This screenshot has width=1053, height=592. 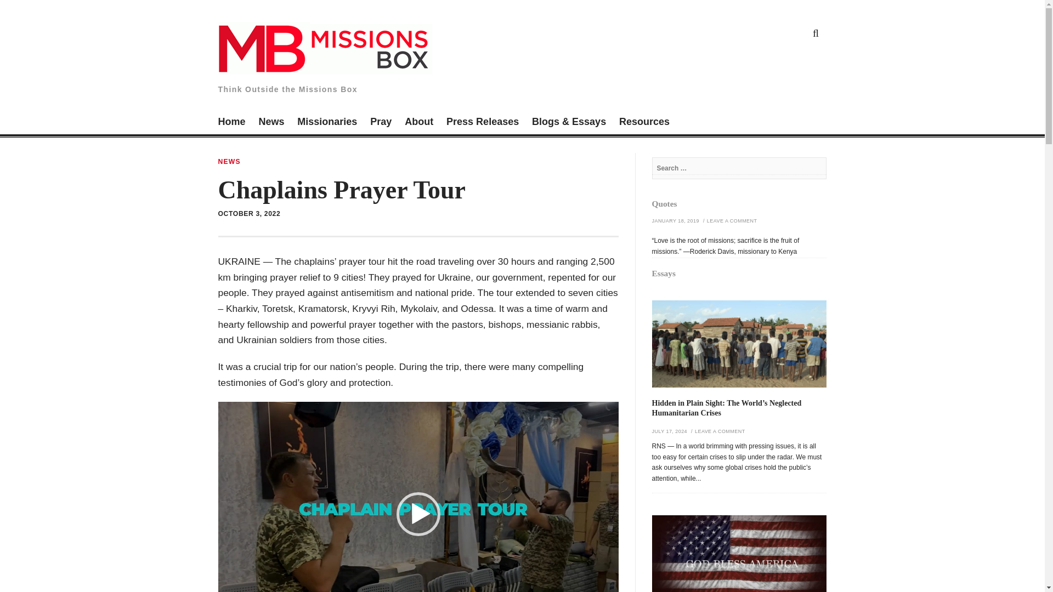 I want to click on Missions Box Home Page, so click(x=231, y=123).